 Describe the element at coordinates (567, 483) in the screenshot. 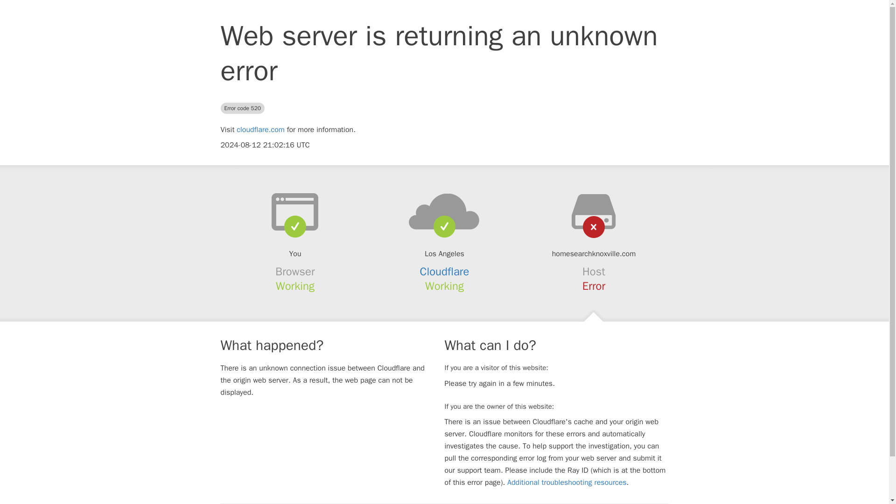

I see `Additional troubleshooting resources` at that location.